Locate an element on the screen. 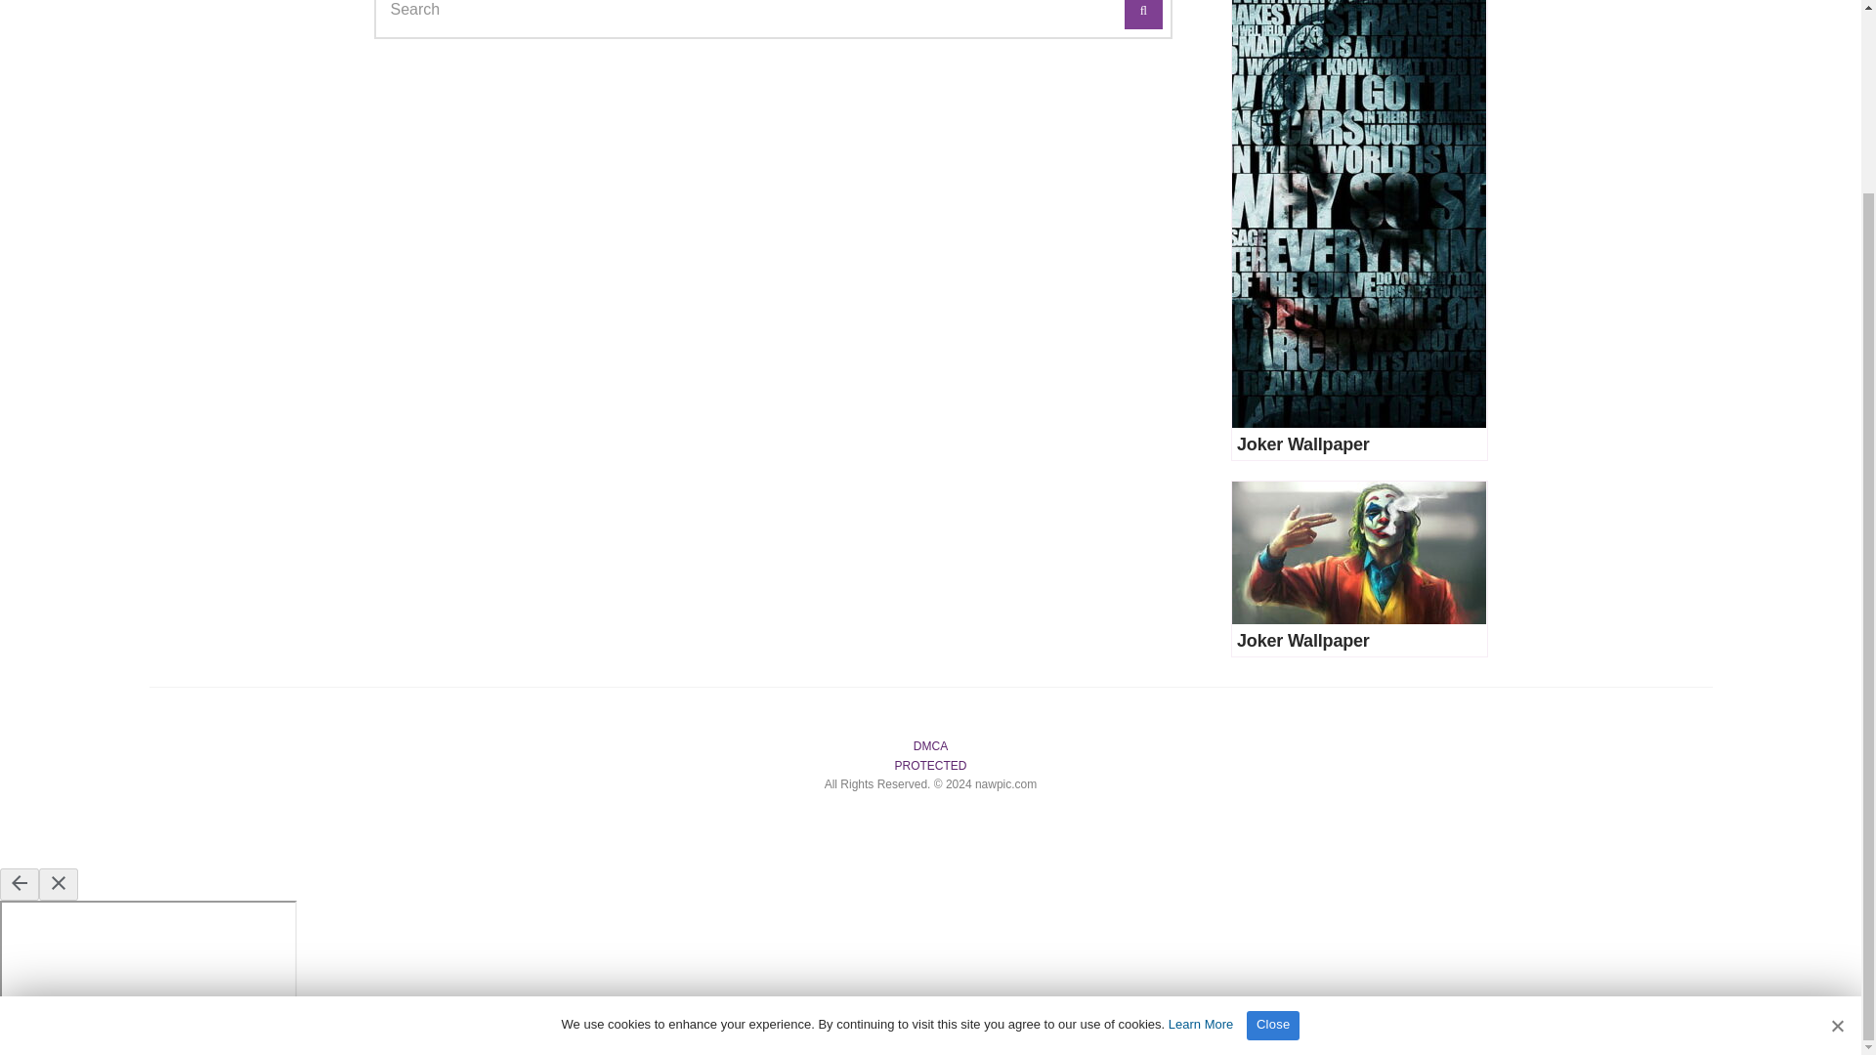 The height and width of the screenshot is (1055, 1876). PROTECTED is located at coordinates (930, 764).